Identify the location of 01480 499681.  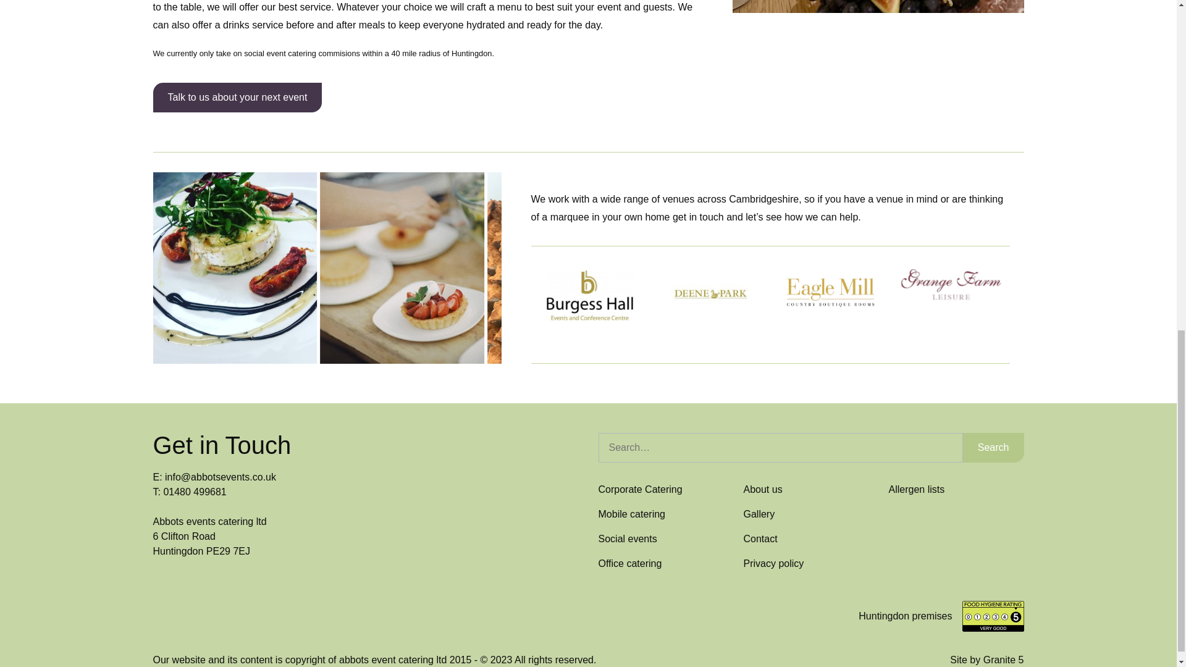
(195, 492).